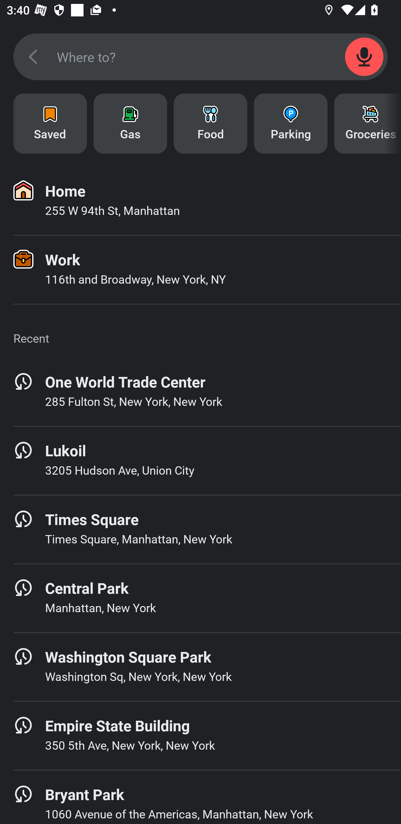 The image size is (401, 824). Describe the element at coordinates (368, 124) in the screenshot. I see `Groceries` at that location.